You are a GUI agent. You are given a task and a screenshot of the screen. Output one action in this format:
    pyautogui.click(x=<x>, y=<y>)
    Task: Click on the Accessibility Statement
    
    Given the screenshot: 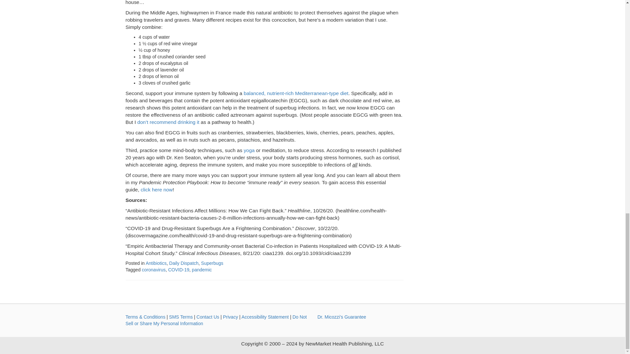 What is the action you would take?
    pyautogui.click(x=265, y=317)
    